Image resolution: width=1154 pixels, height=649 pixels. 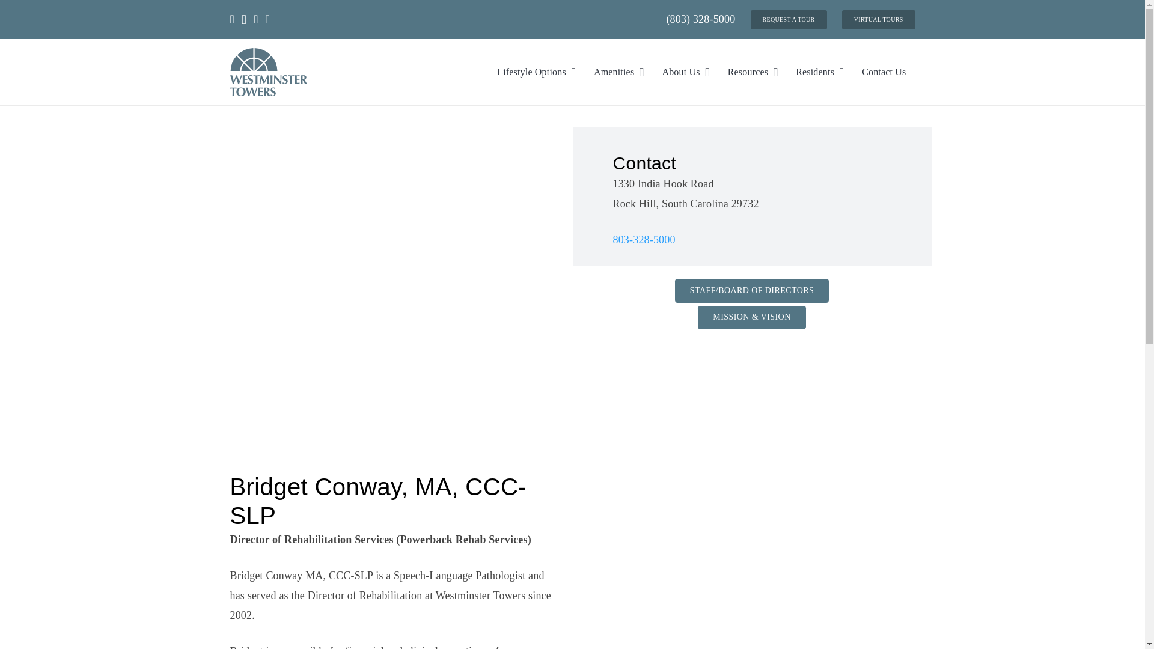 What do you see at coordinates (879, 19) in the screenshot?
I see `VIRTUAL TOURS` at bounding box center [879, 19].